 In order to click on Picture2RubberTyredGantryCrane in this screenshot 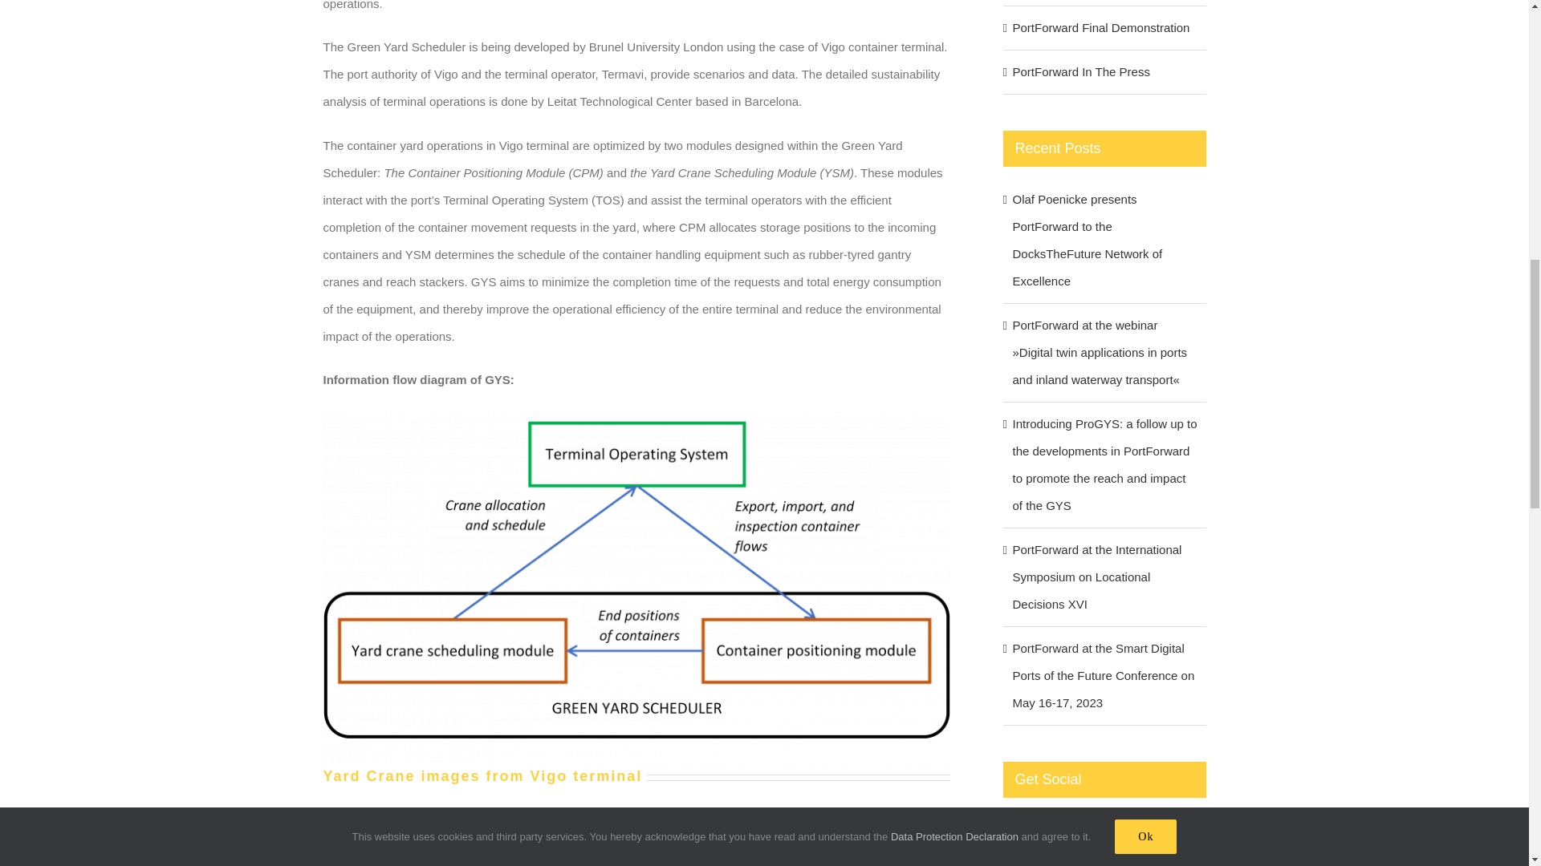, I will do `click(795, 860)`.